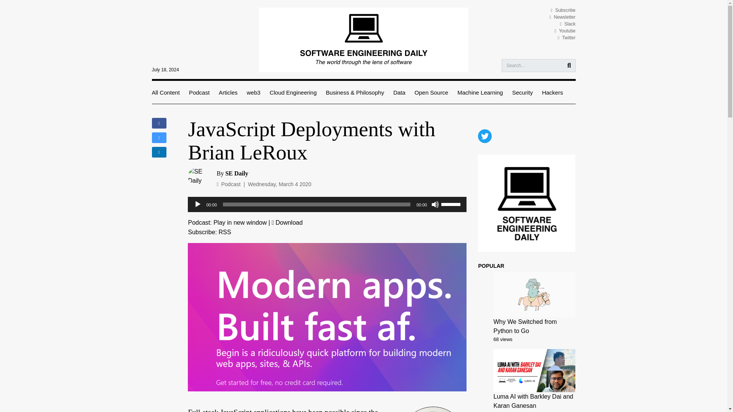  Describe the element at coordinates (565, 31) in the screenshot. I see `Youtube` at that location.